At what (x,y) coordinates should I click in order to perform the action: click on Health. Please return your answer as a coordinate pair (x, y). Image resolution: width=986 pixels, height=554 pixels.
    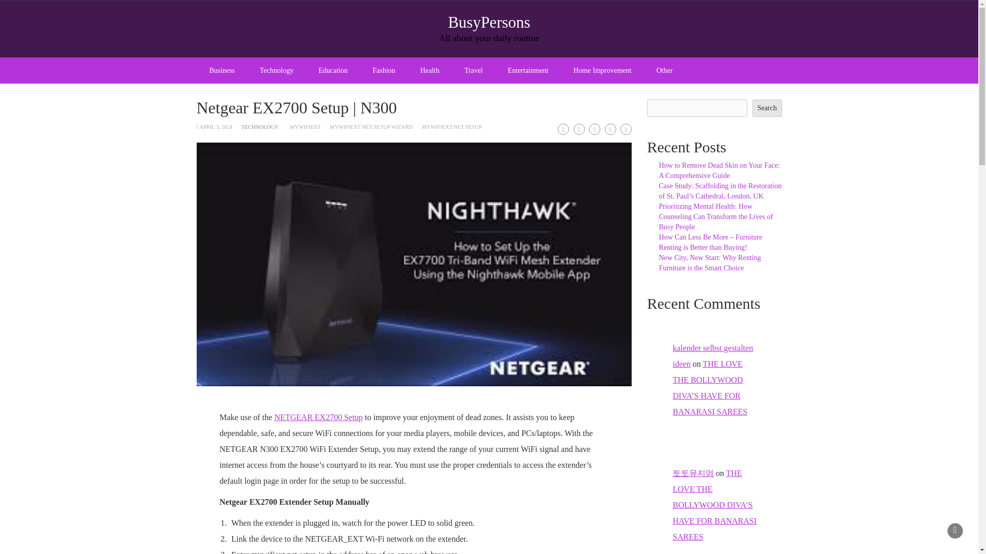
    Looking at the image, I should click on (429, 71).